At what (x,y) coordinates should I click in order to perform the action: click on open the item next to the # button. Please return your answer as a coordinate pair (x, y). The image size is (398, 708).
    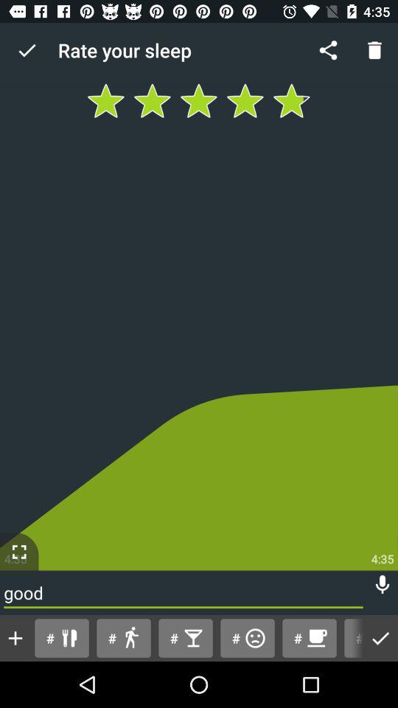
    Looking at the image, I should click on (309, 637).